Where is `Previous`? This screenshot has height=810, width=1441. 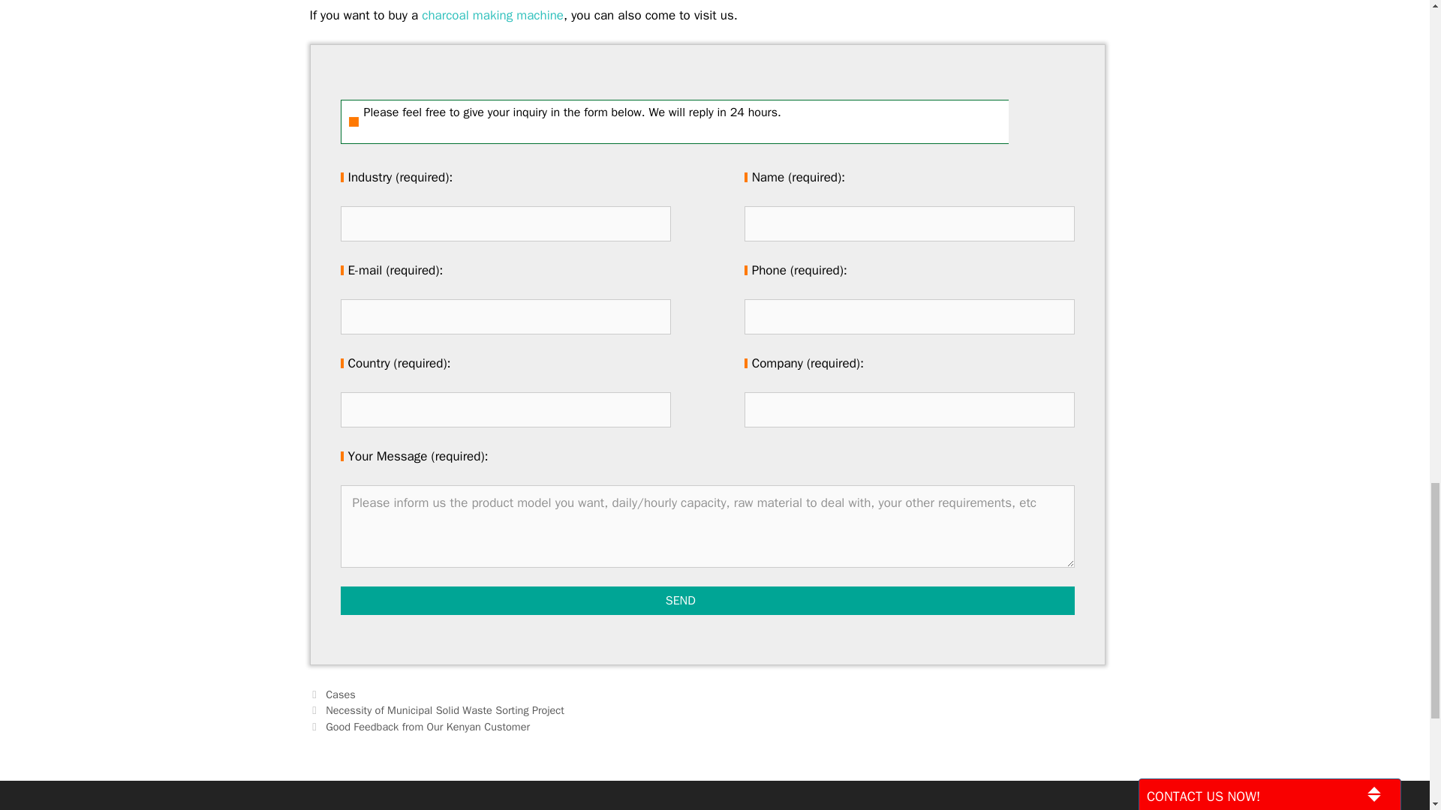 Previous is located at coordinates (436, 709).